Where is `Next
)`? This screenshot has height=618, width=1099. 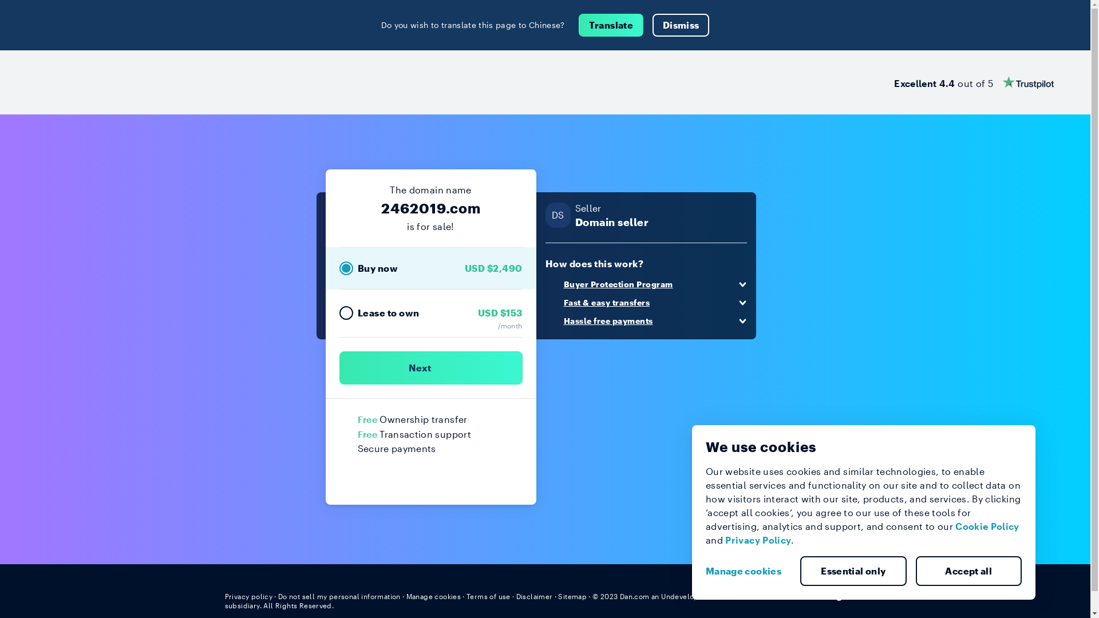
Next
) is located at coordinates (430, 368).